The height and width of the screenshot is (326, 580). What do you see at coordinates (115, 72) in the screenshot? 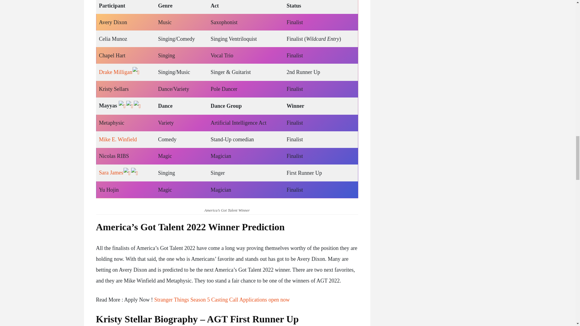
I see `Drake Milligan` at bounding box center [115, 72].